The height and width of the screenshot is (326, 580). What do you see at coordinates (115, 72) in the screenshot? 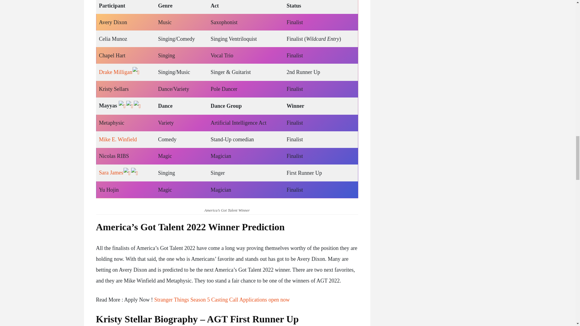
I see `Drake Milligan` at bounding box center [115, 72].